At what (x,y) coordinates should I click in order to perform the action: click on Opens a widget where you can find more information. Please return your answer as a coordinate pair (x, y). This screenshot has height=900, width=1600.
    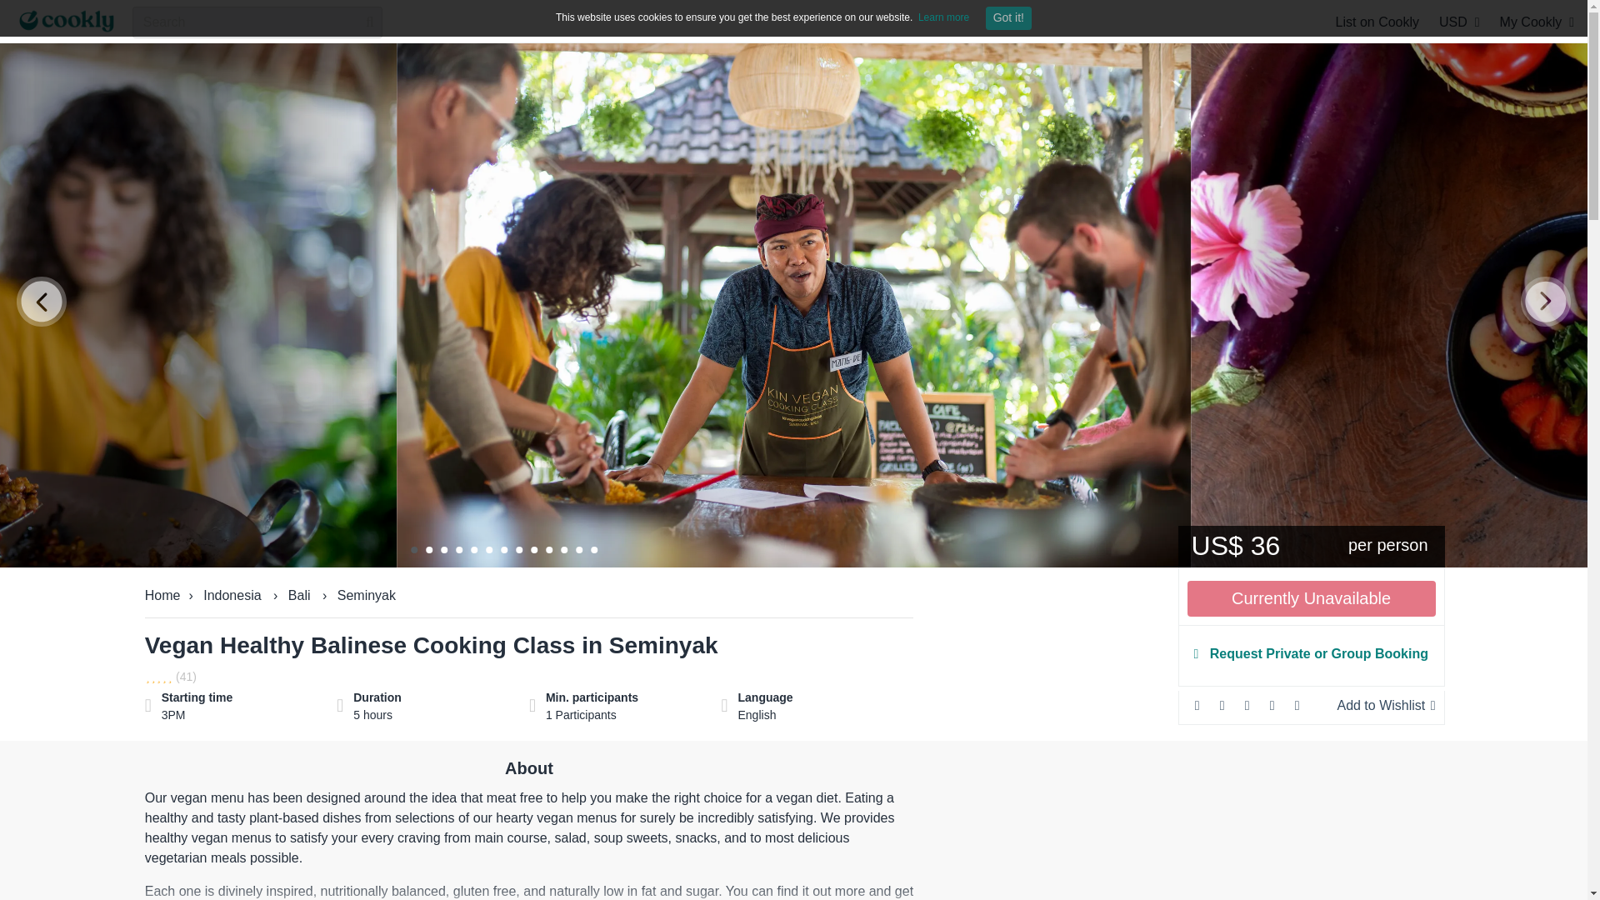
    Looking at the image, I should click on (1510, 870).